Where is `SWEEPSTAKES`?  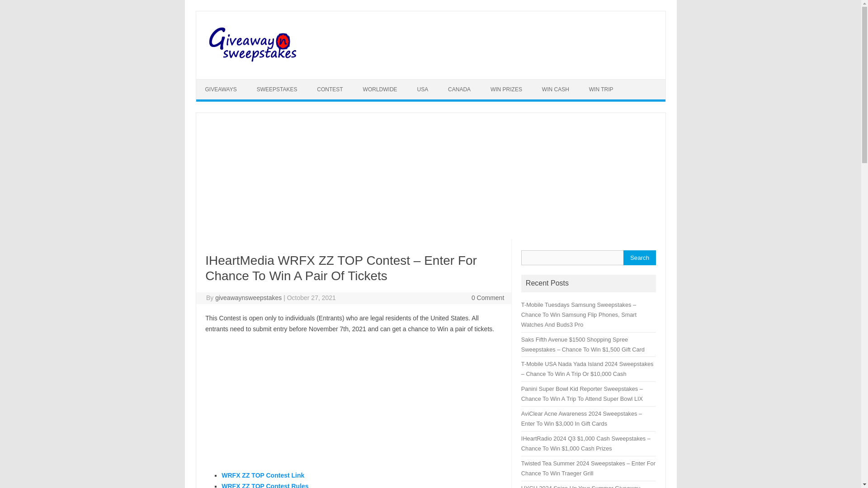
SWEEPSTAKES is located at coordinates (277, 89).